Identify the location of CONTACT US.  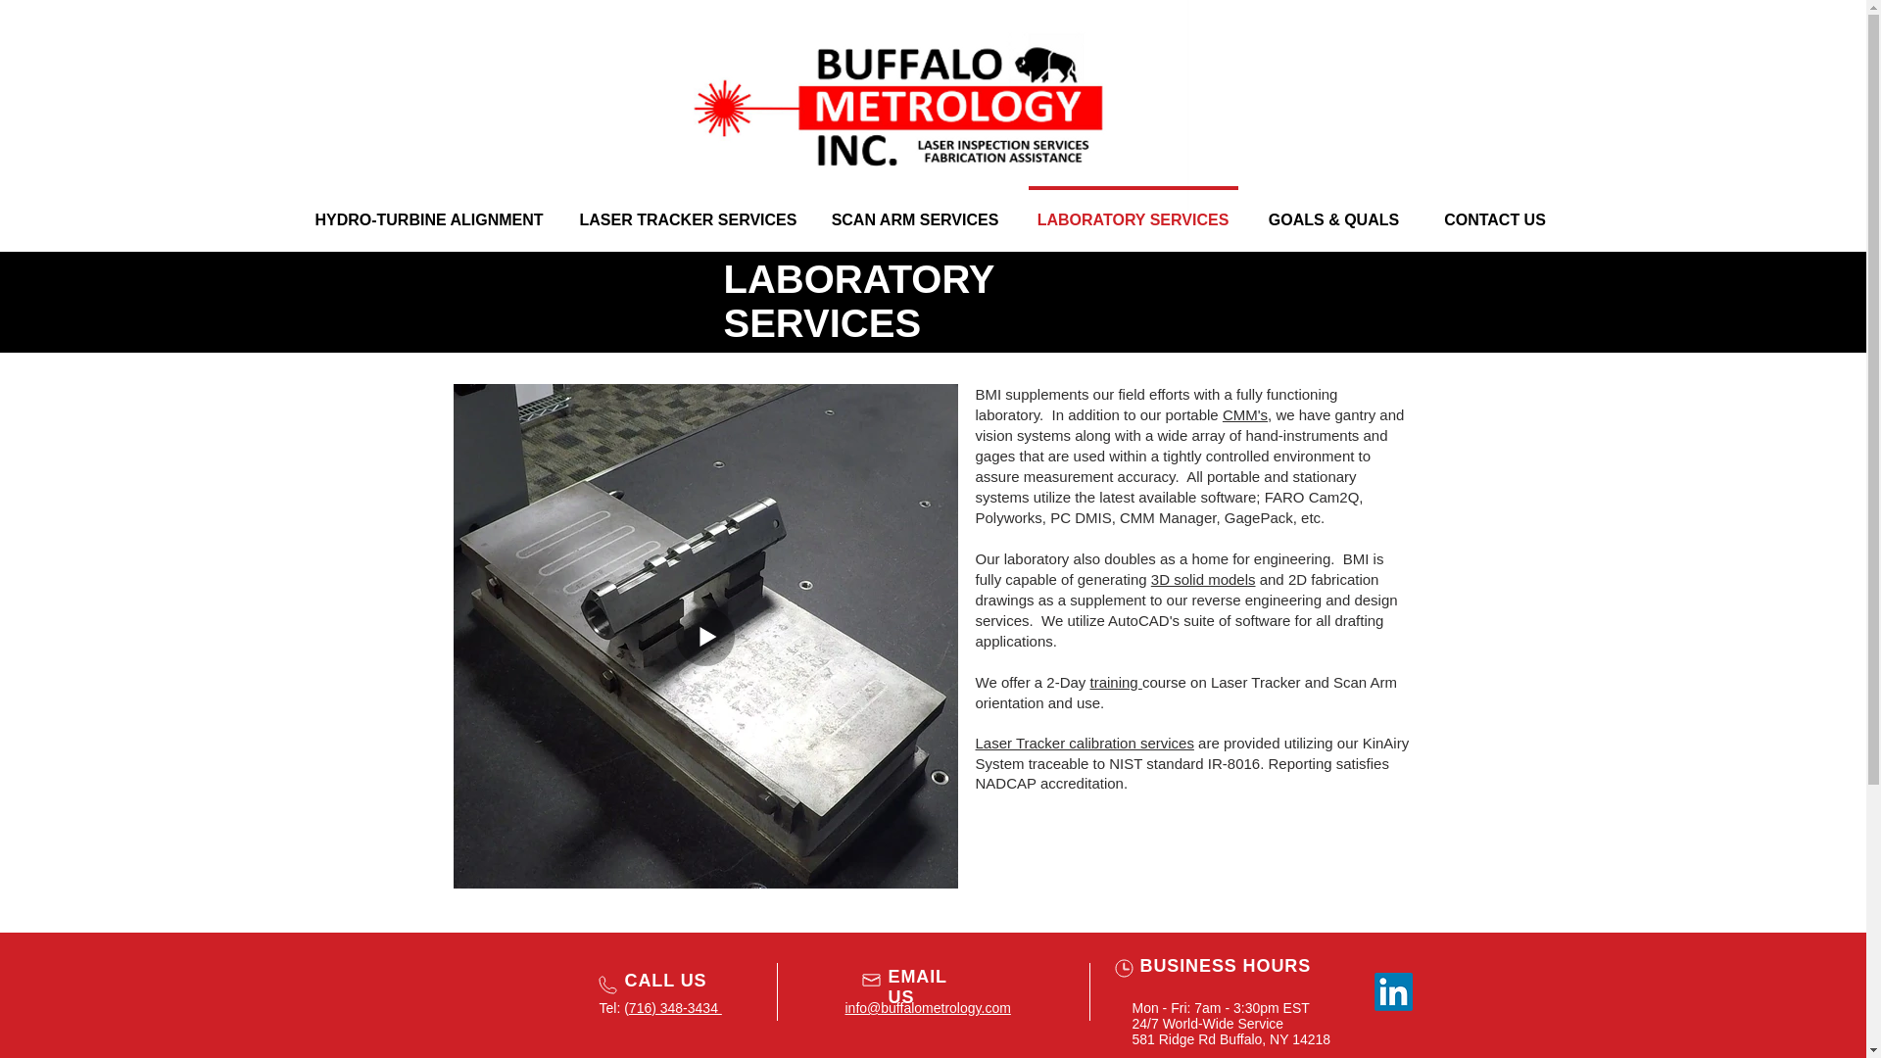
(1495, 211).